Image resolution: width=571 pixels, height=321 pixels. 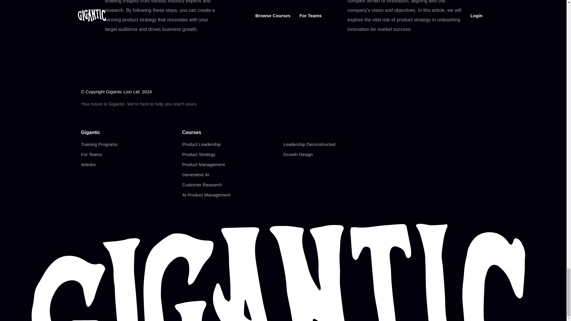 I want to click on Generative AI, so click(x=195, y=174).